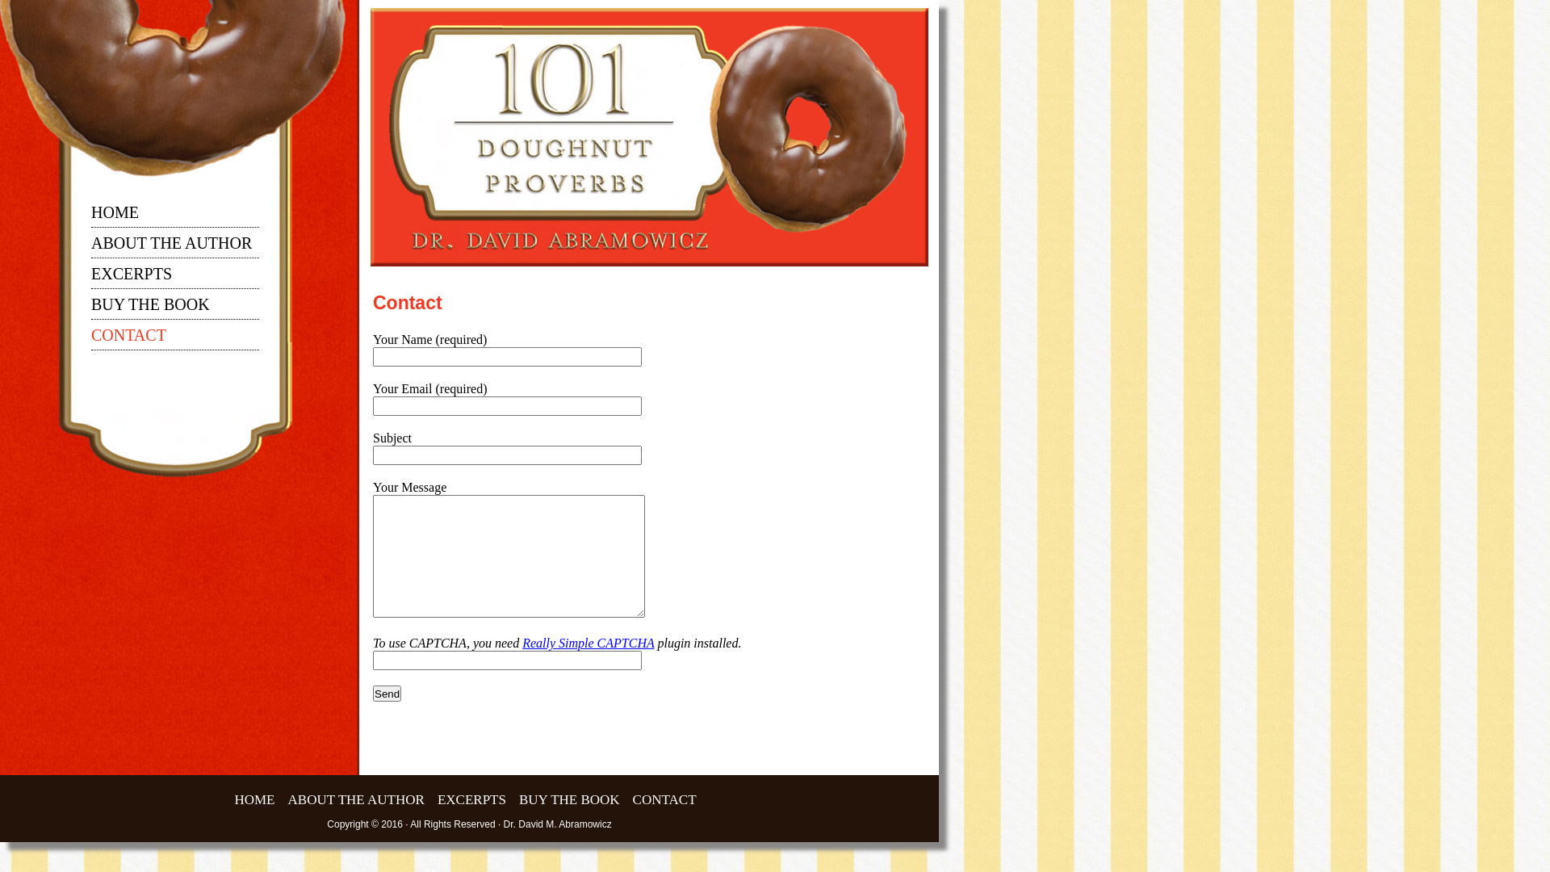 The image size is (1550, 872). What do you see at coordinates (649, 137) in the screenshot?
I see `header-img` at bounding box center [649, 137].